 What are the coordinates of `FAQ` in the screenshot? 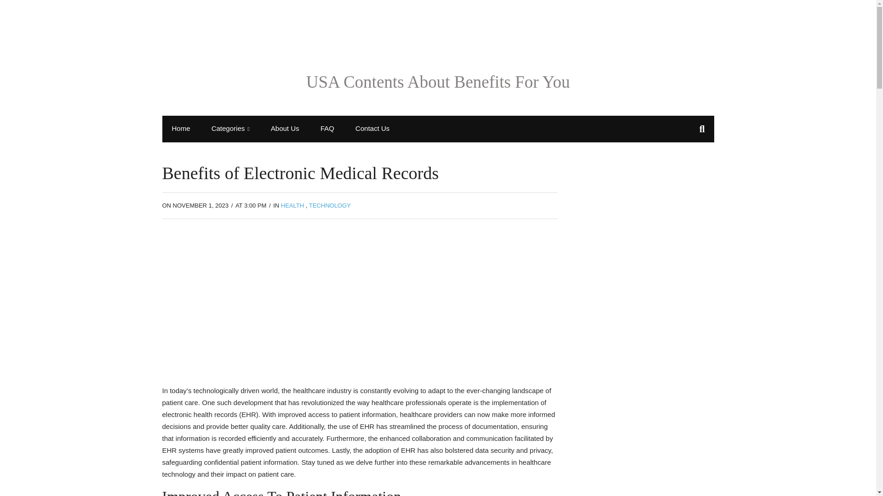 It's located at (327, 128).